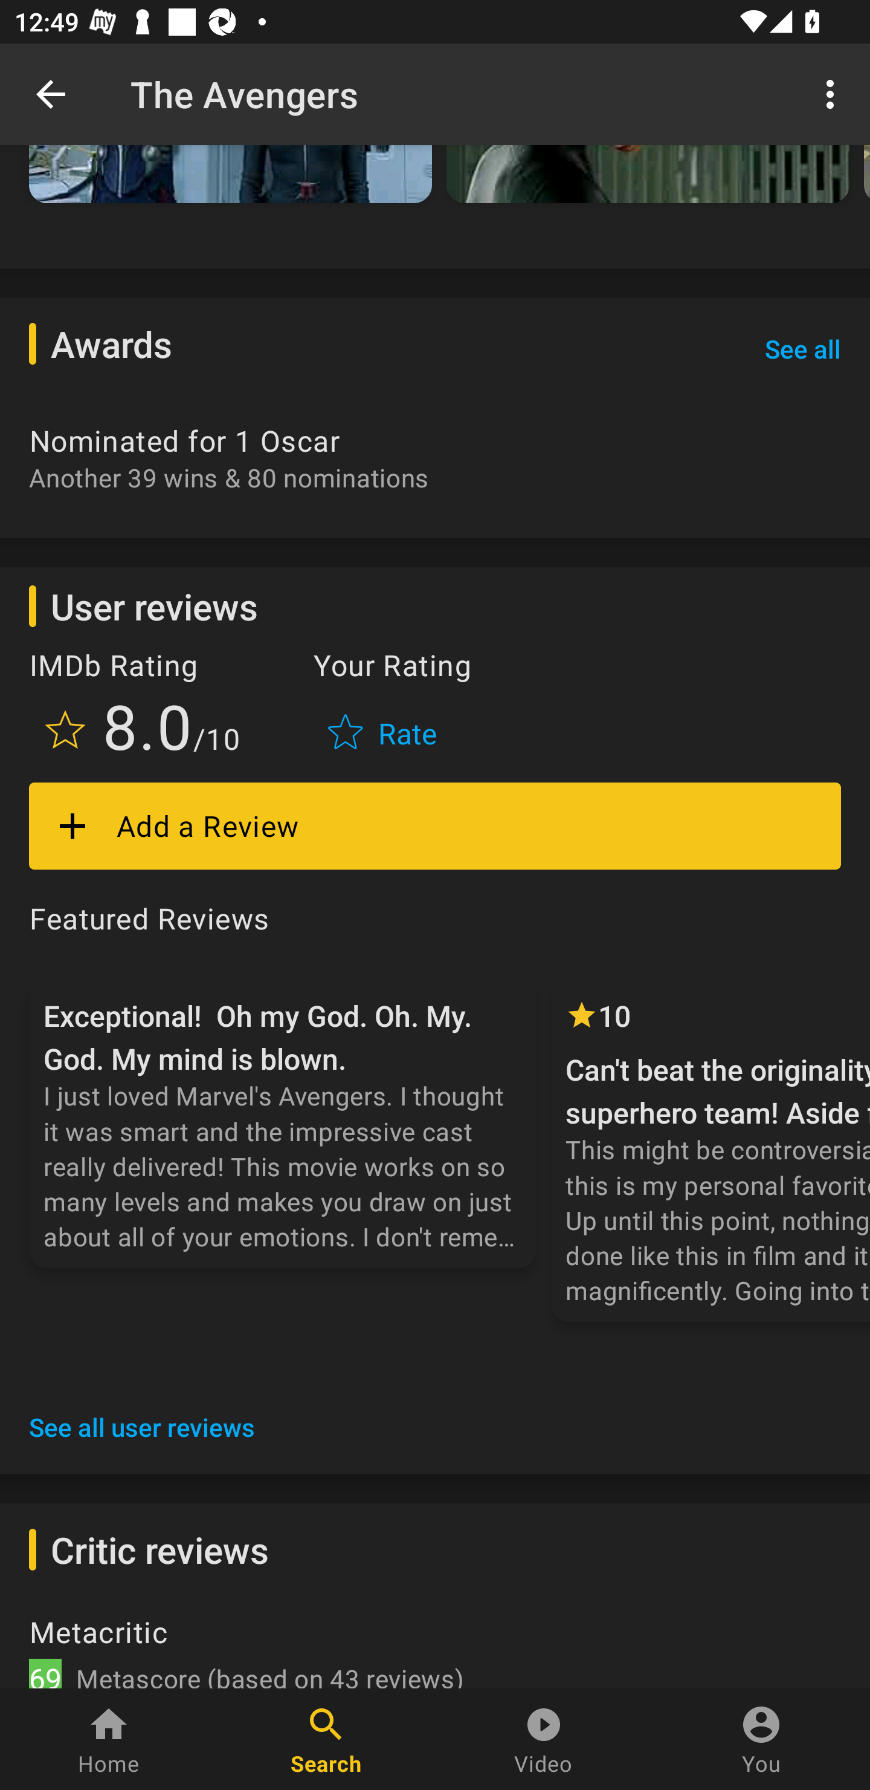  I want to click on Home, so click(109, 1739).